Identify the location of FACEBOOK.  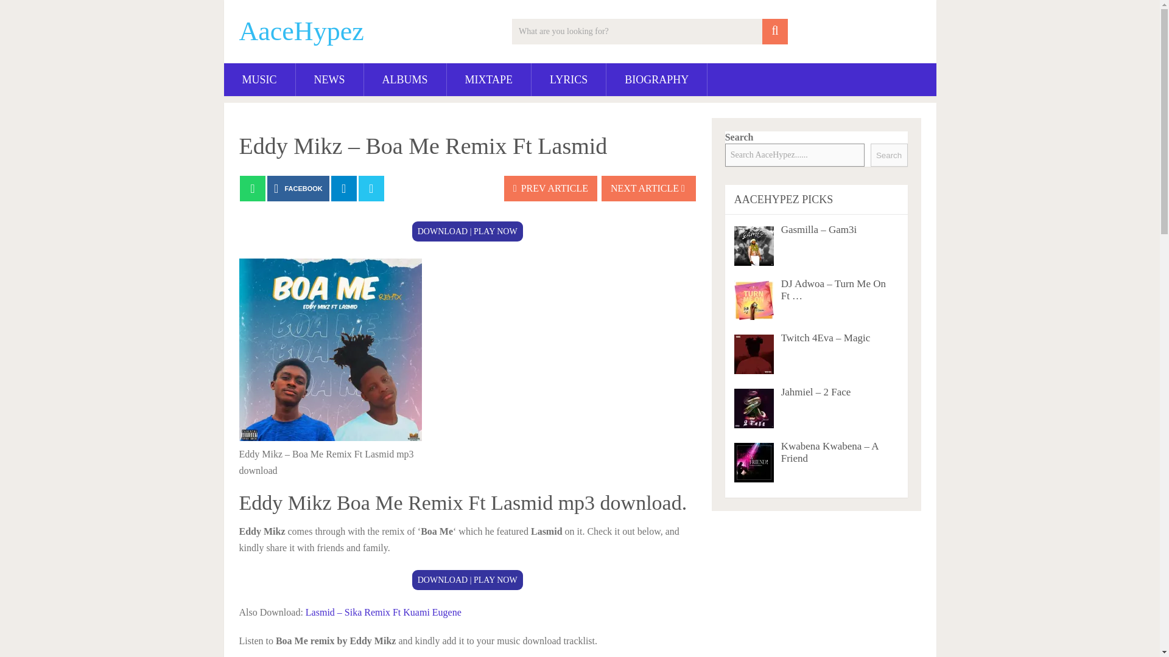
(298, 189).